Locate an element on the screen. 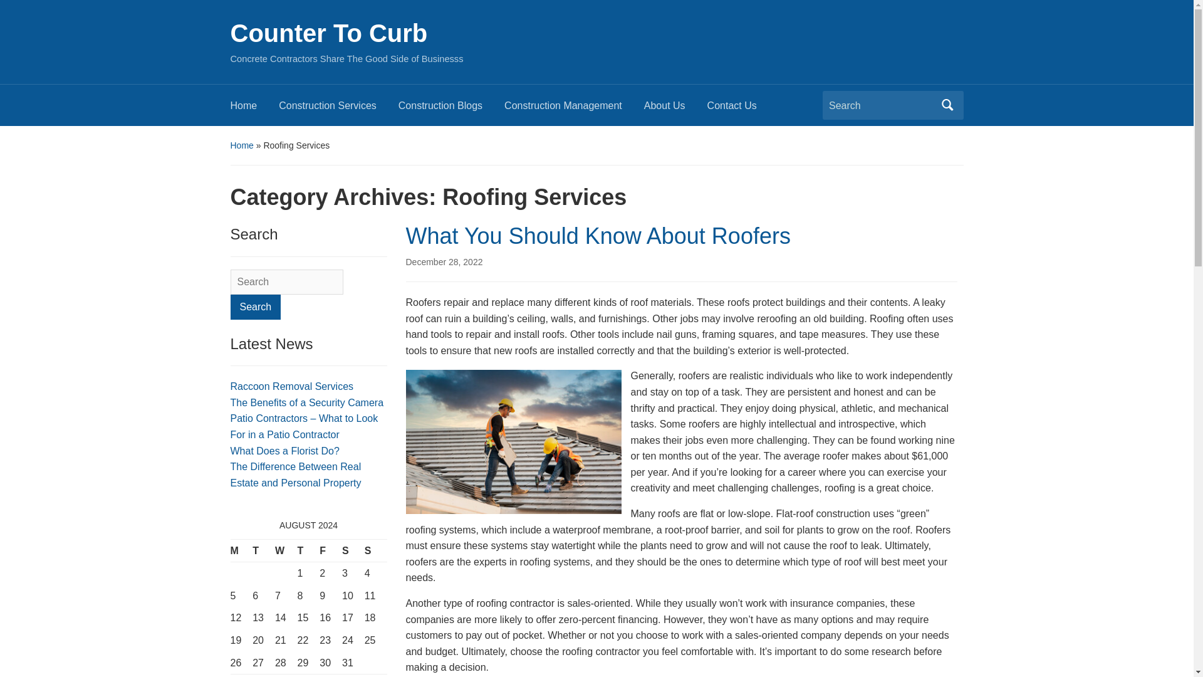 The height and width of the screenshot is (677, 1203). The Difference Between Real Estate and Personal Property is located at coordinates (296, 474).